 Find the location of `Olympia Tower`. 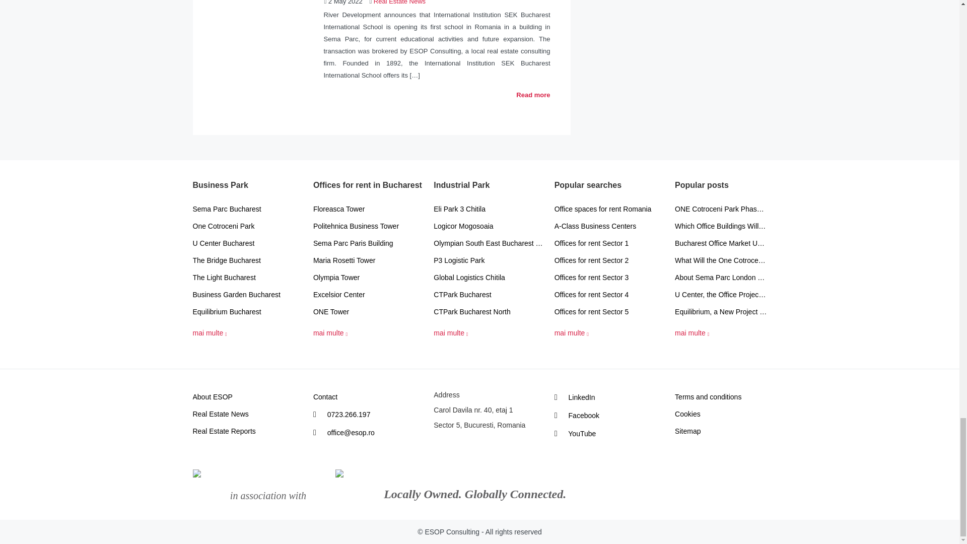

Olympia Tower is located at coordinates (368, 278).